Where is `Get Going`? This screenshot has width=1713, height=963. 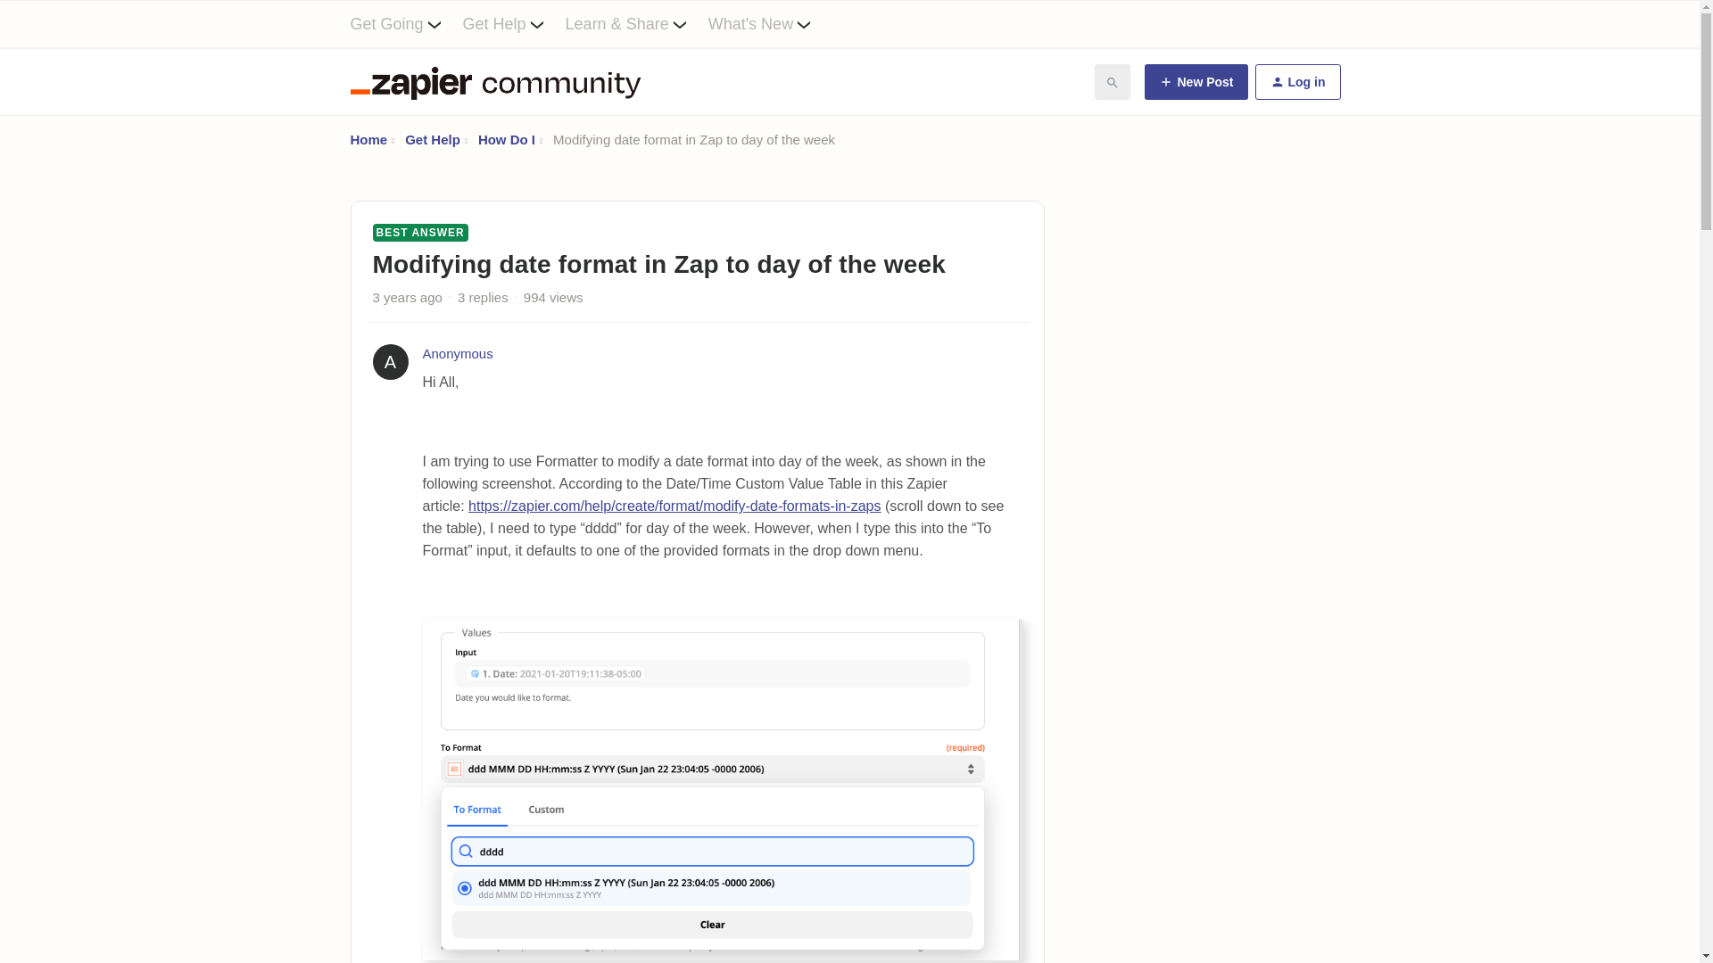
Get Going is located at coordinates (405, 23).